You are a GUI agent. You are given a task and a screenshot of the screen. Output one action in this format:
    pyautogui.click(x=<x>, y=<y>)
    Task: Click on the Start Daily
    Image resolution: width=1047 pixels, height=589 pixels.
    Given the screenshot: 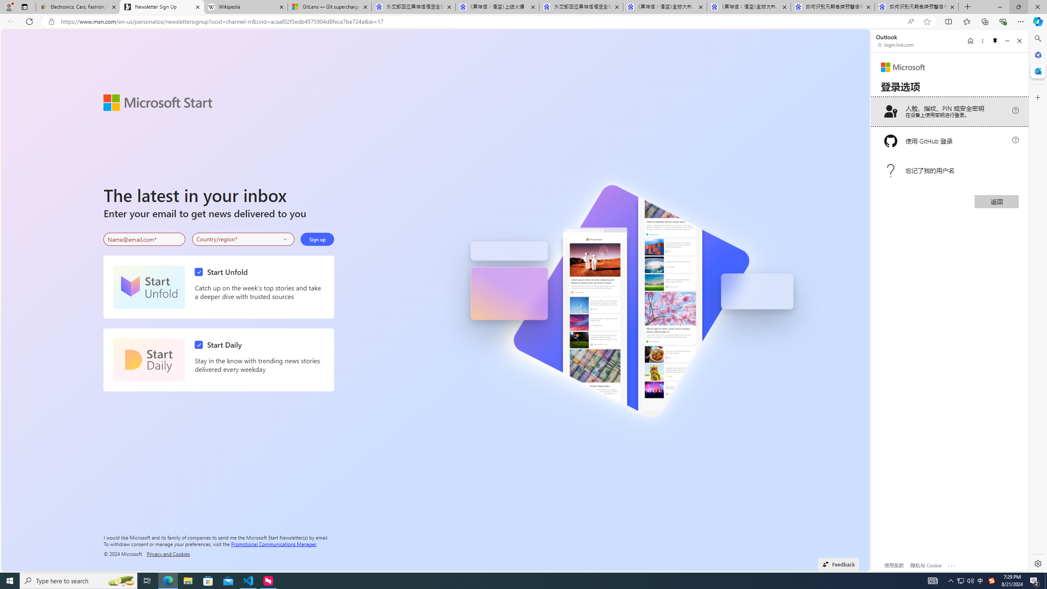 What is the action you would take?
    pyautogui.click(x=220, y=344)
    